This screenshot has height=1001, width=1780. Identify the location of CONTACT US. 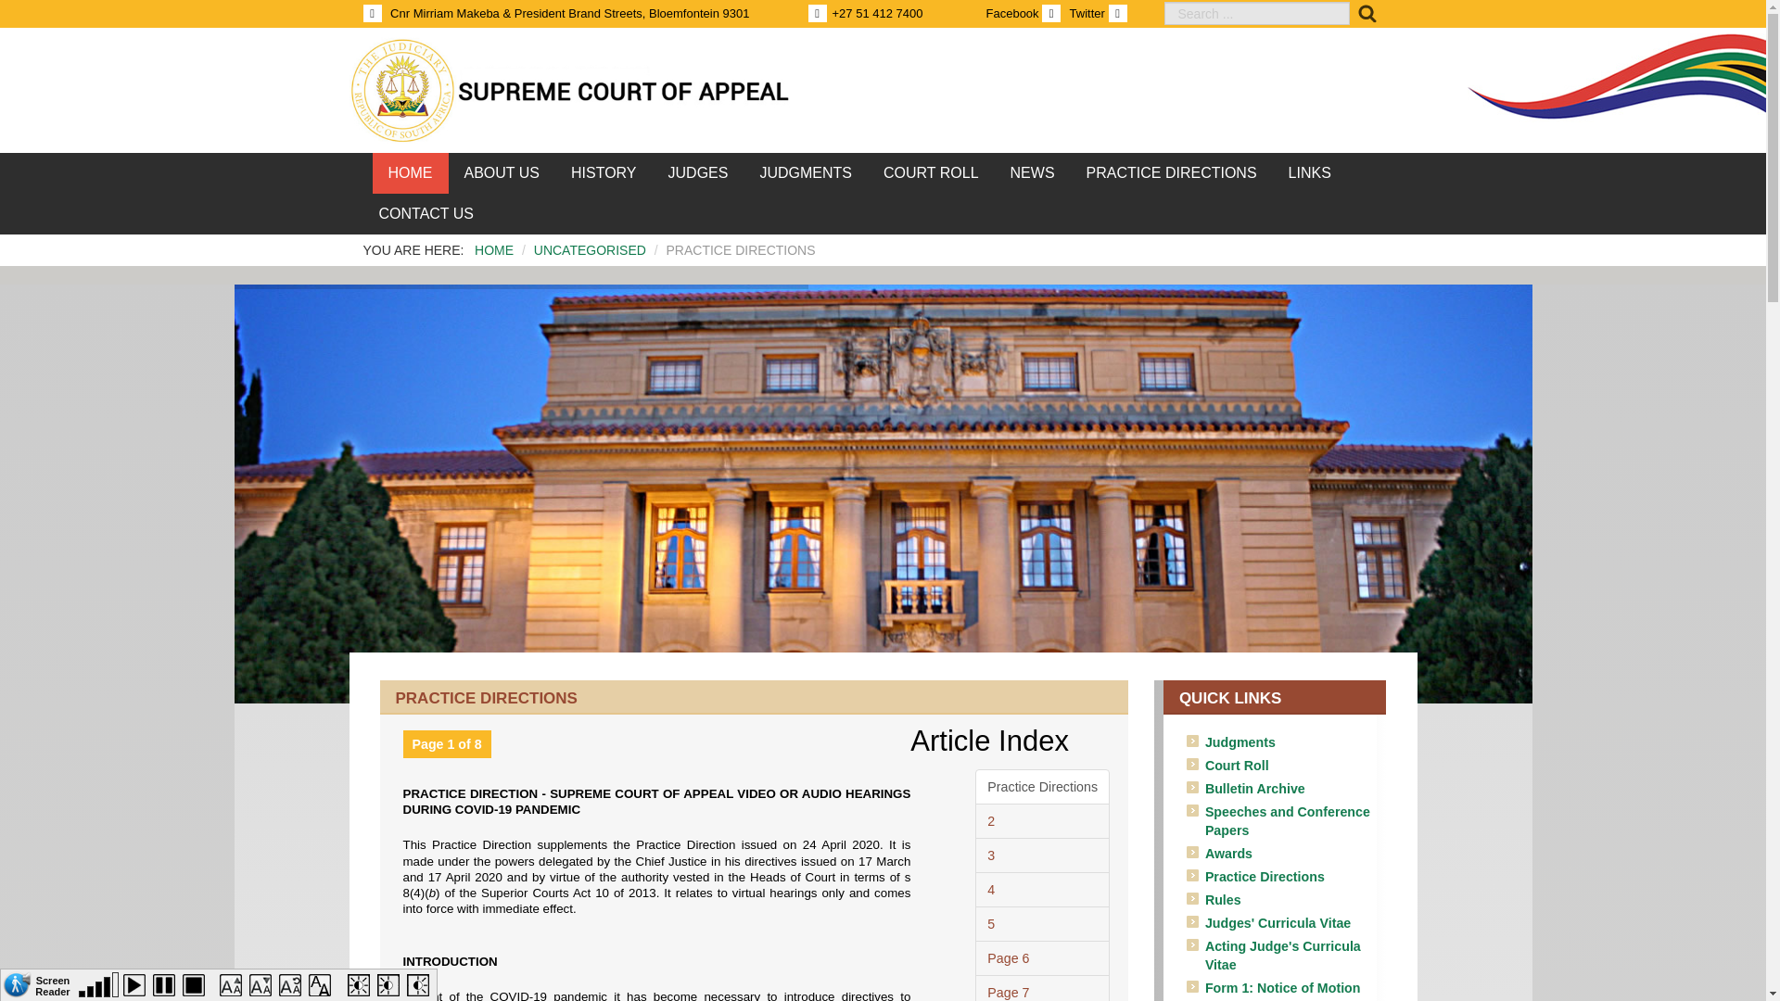
(426, 213).